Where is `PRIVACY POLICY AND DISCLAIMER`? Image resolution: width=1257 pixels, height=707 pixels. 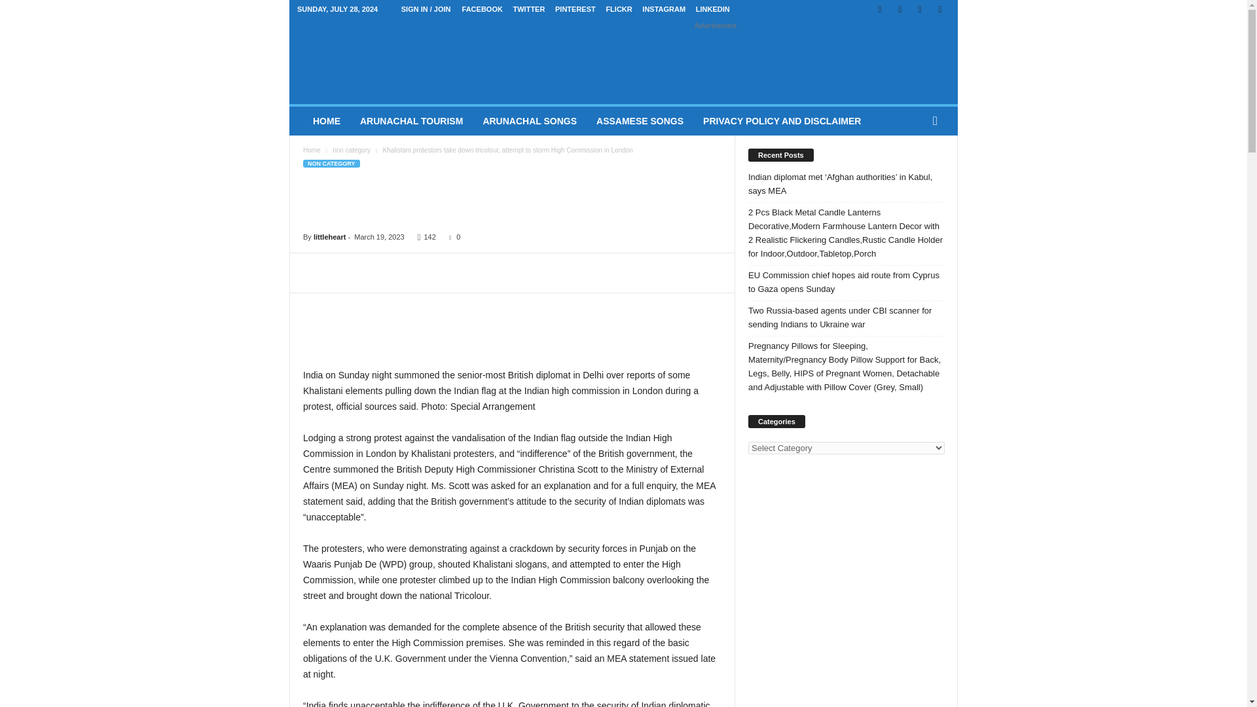 PRIVACY POLICY AND DISCLAIMER is located at coordinates (782, 121).